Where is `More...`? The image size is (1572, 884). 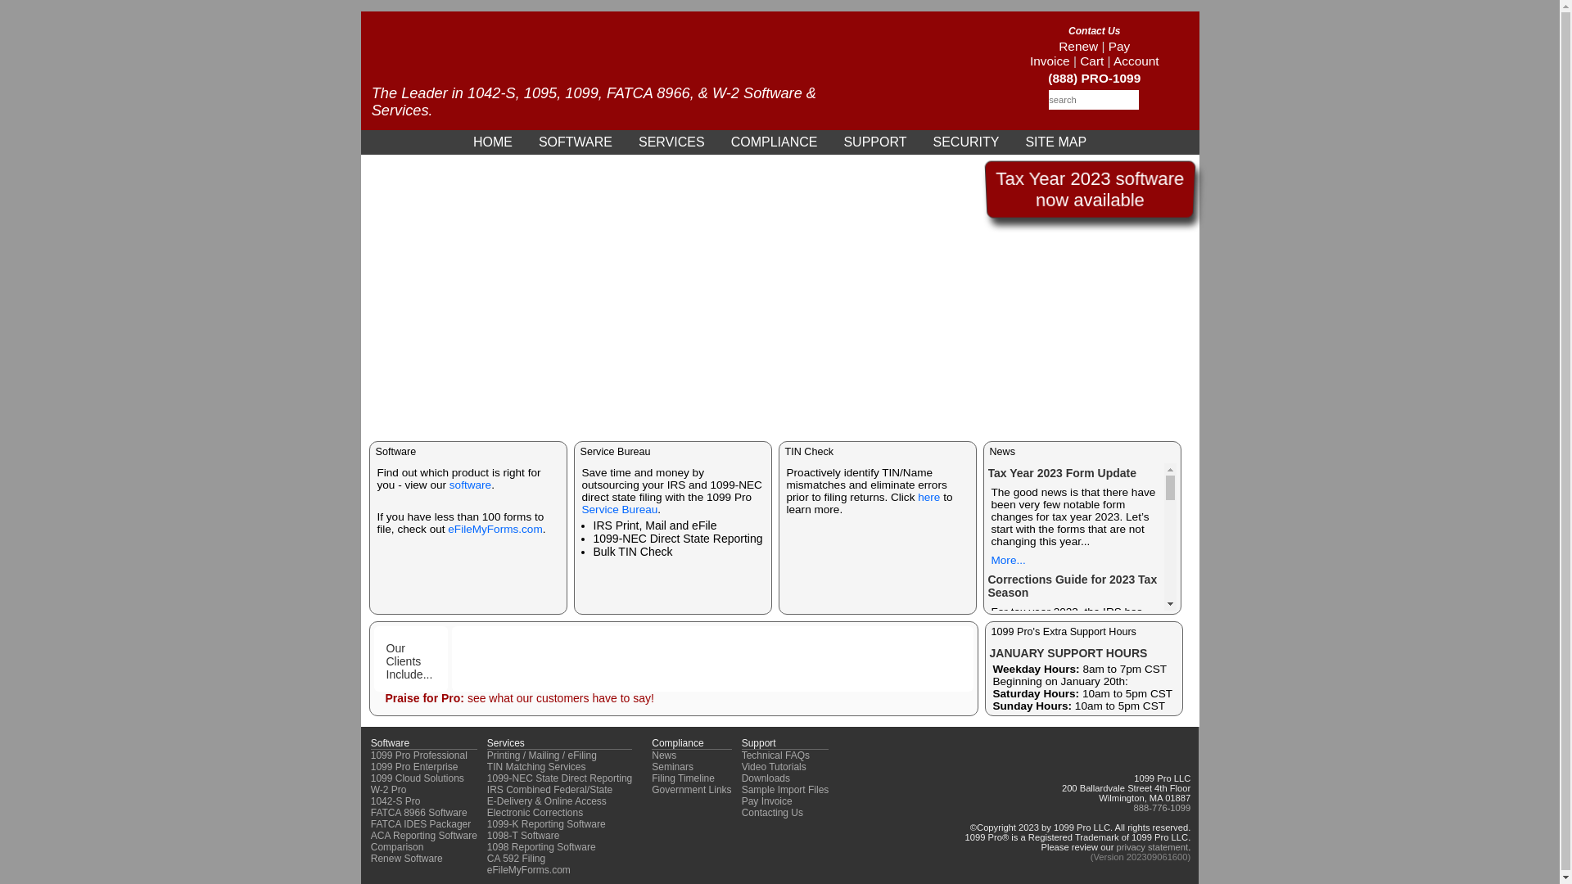
More... is located at coordinates (1008, 799).